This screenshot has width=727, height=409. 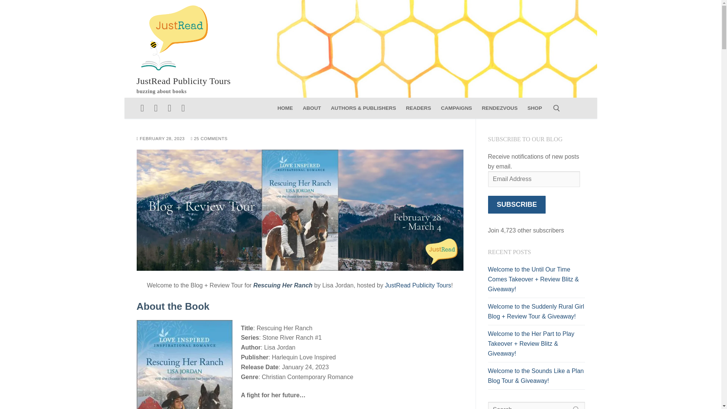 I want to click on HOME, so click(x=285, y=108).